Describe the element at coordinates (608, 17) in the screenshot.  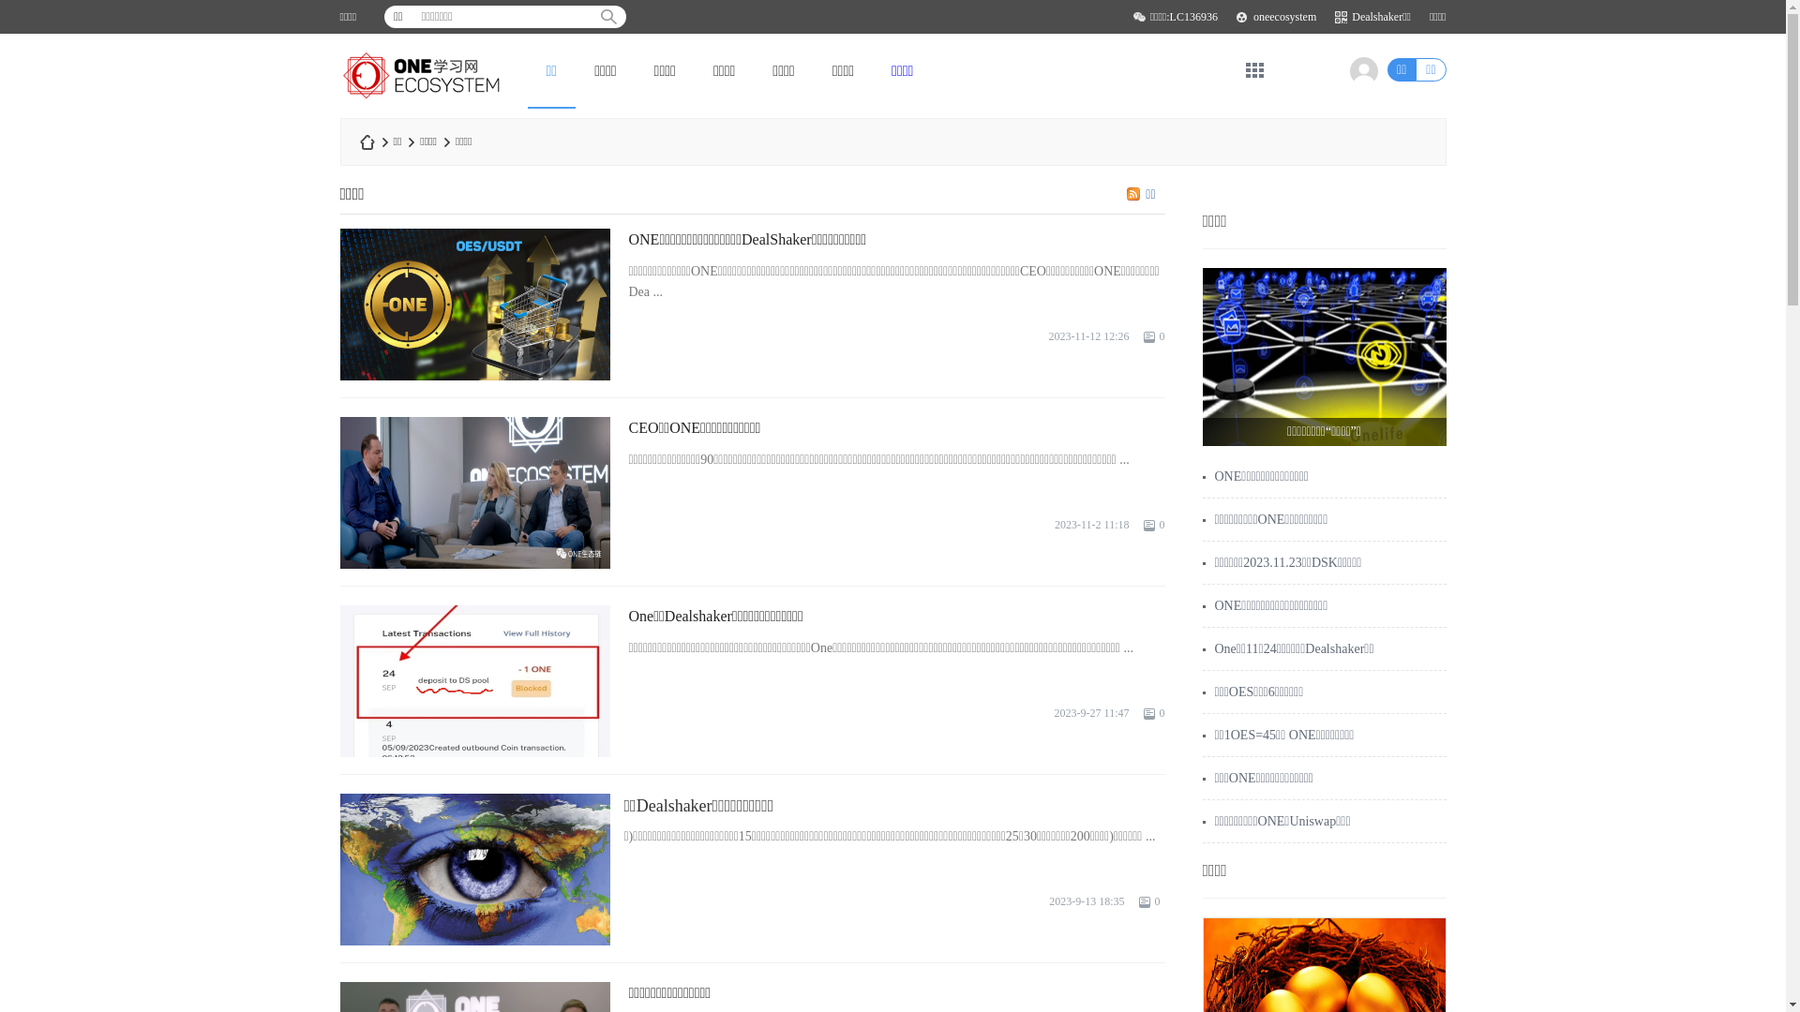
I see `true` at that location.